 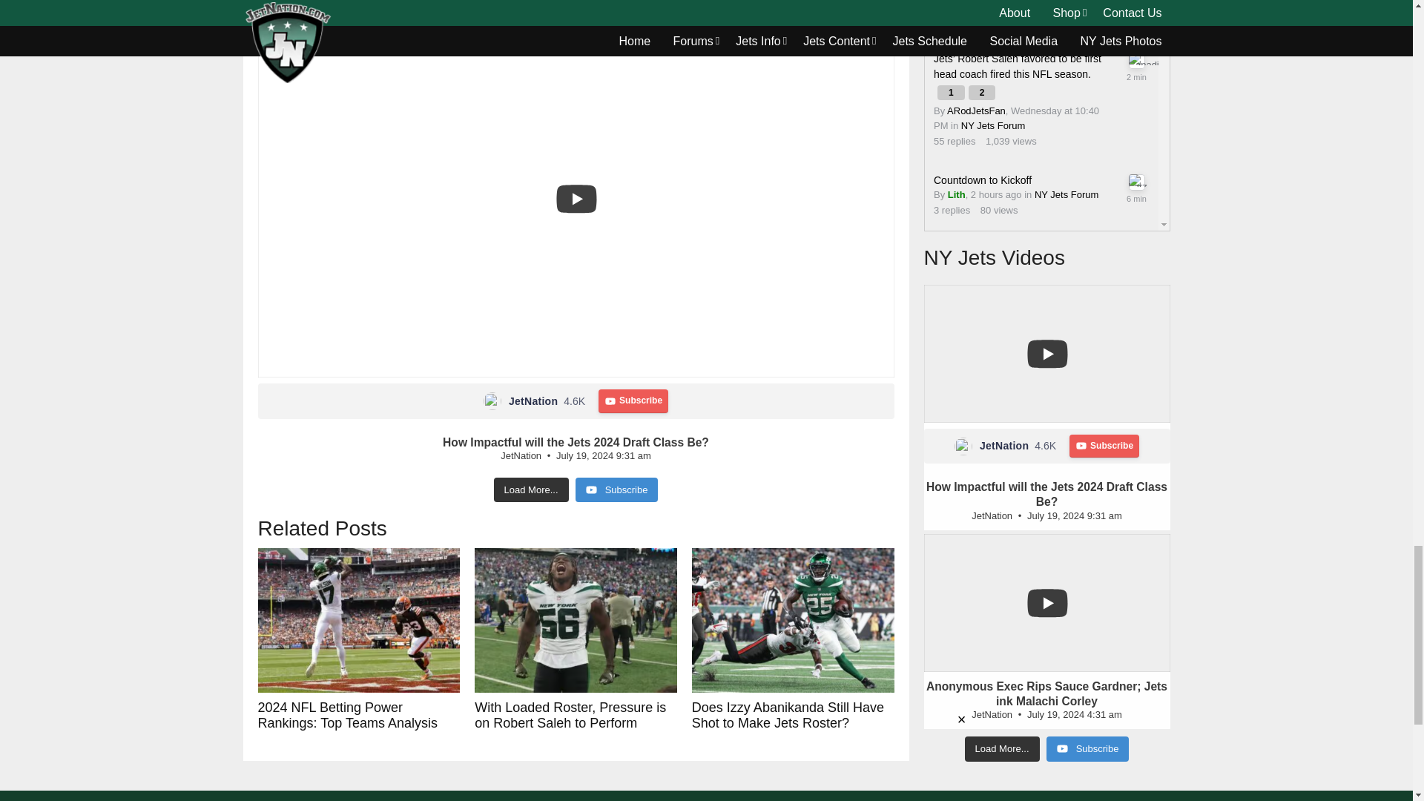 I want to click on Does Izzy Abanikanda Still Have Shot to Make Jets Roster?, so click(x=793, y=620).